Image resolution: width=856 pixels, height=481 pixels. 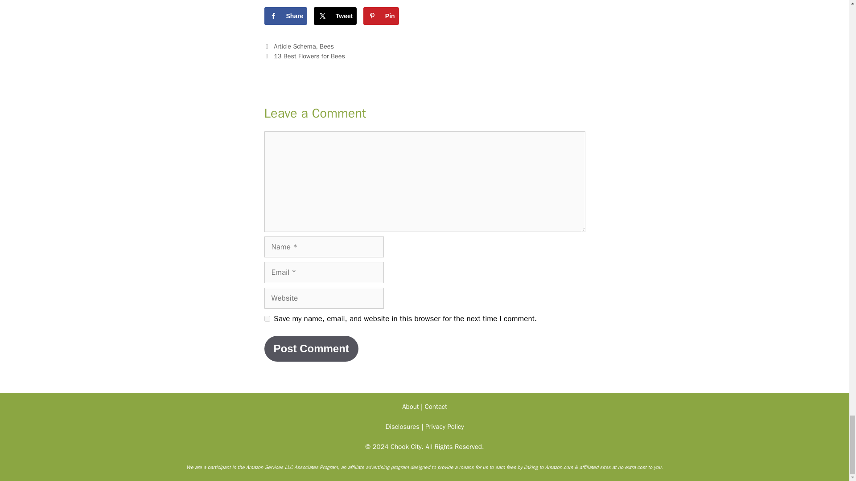 I want to click on Pin, so click(x=381, y=16).